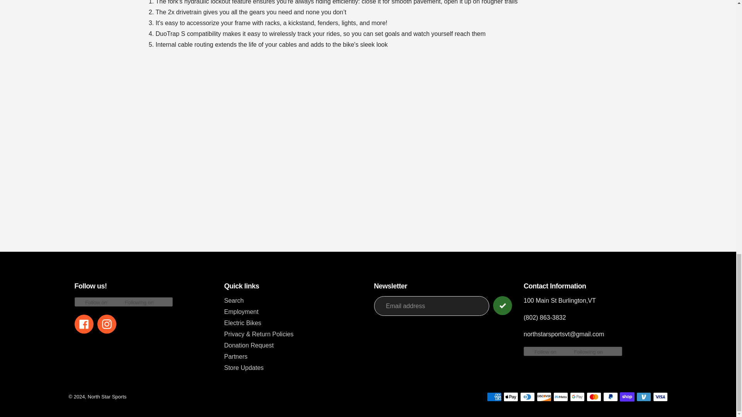 Image resolution: width=742 pixels, height=417 pixels. What do you see at coordinates (527, 397) in the screenshot?
I see `Diners Club` at bounding box center [527, 397].